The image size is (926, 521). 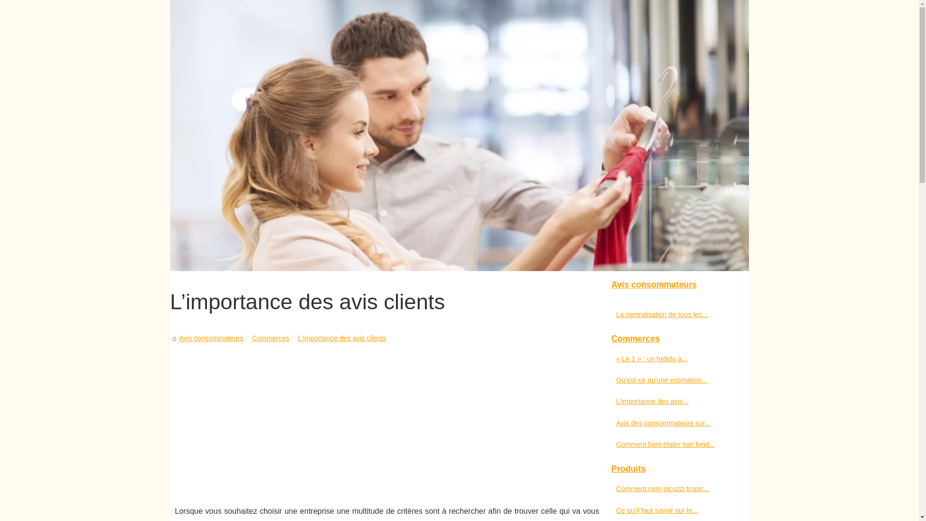 I want to click on Avis consommateurs, so click(x=459, y=136).